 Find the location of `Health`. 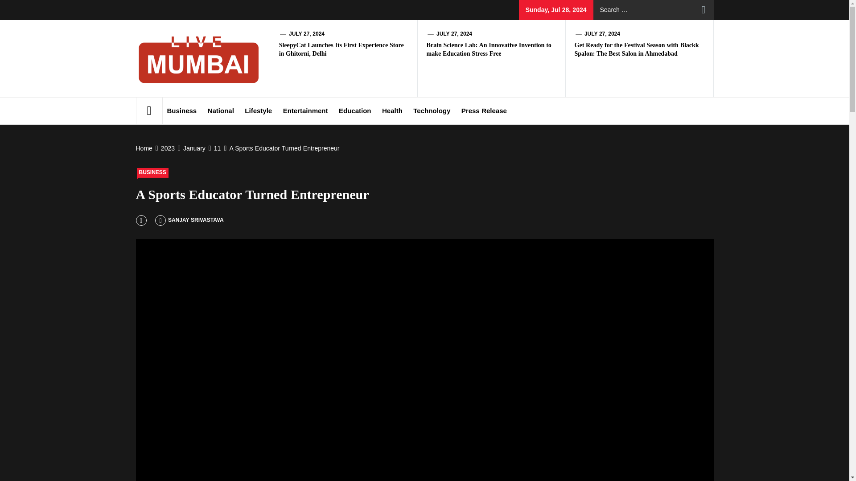

Health is located at coordinates (392, 110).